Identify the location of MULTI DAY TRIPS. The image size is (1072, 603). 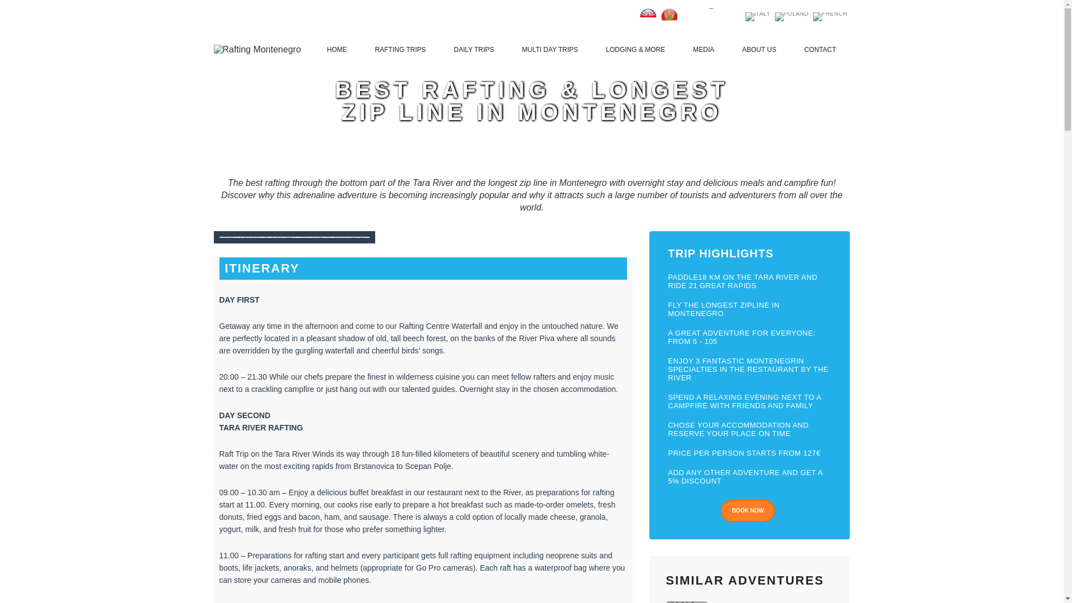
(549, 49).